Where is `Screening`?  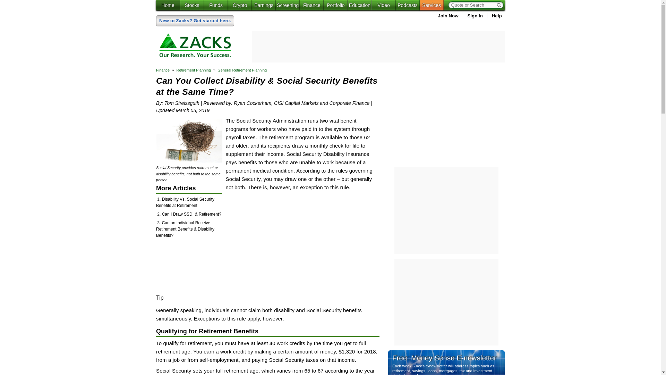
Screening is located at coordinates (288, 5).